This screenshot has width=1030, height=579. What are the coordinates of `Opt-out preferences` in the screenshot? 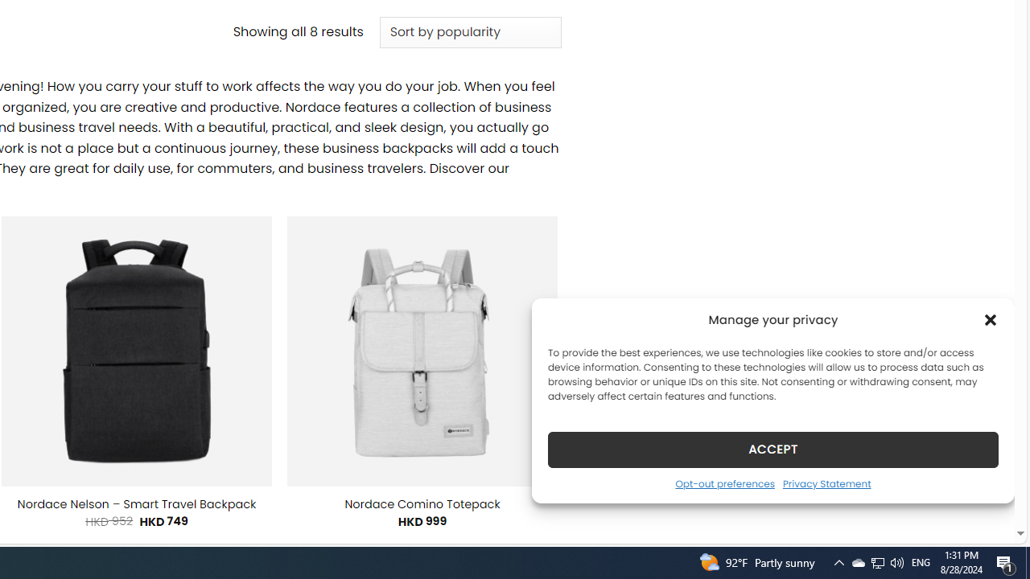 It's located at (724, 483).